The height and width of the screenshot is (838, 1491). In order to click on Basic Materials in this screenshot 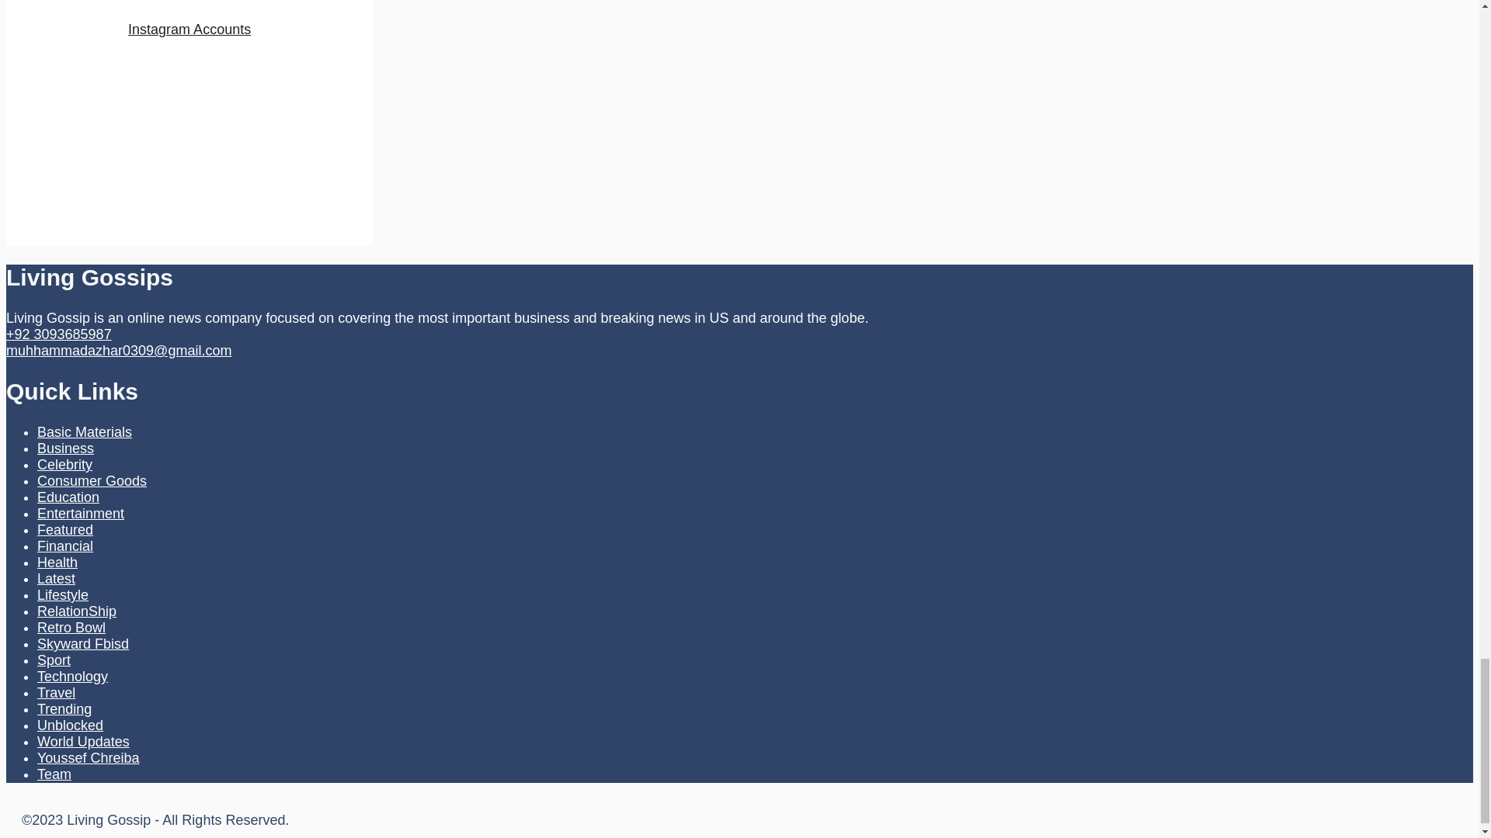, I will do `click(85, 431)`.